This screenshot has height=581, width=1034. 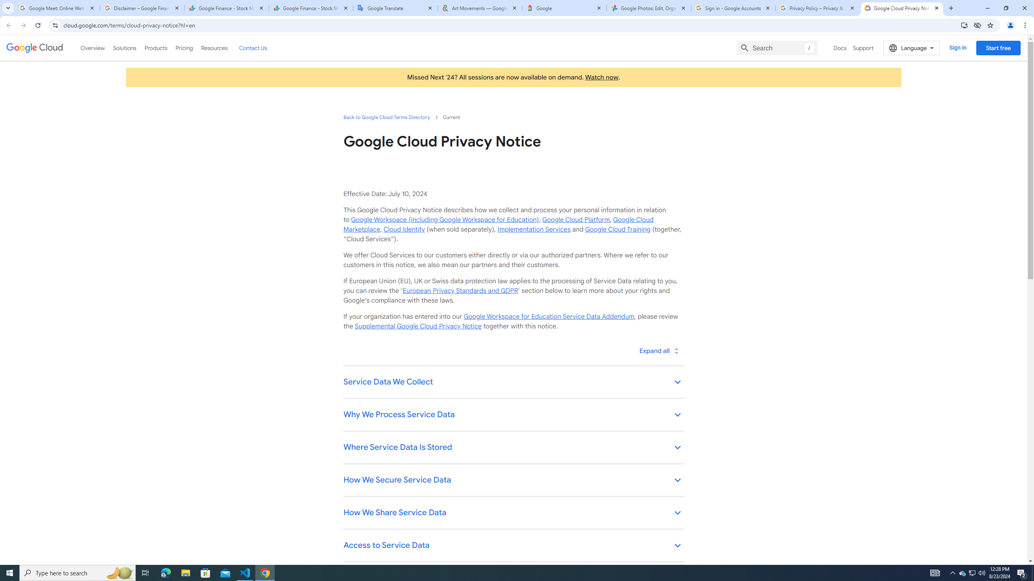 I want to click on Back to Google Cloud Terms Directory, so click(x=386, y=117).